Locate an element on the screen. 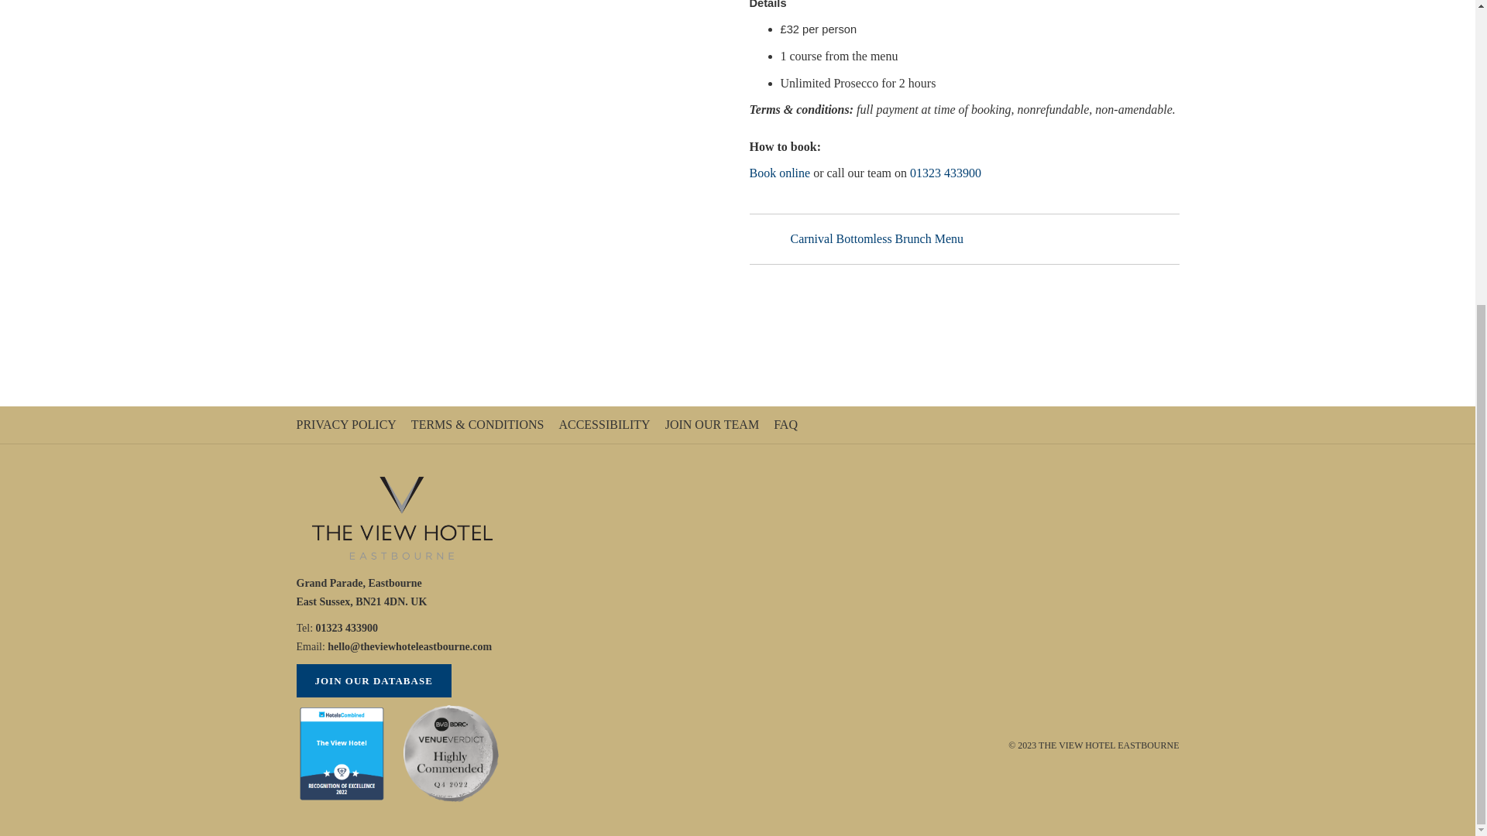  JOIN OUR TEAM is located at coordinates (713, 424).